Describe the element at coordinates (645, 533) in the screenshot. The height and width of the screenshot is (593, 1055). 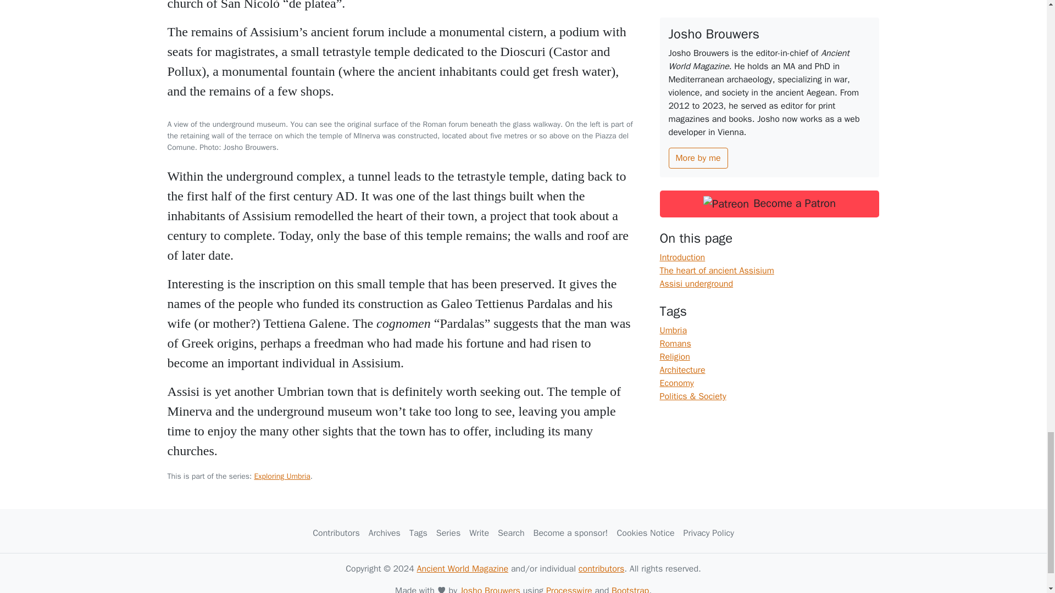
I see `Cookies Notice` at that location.